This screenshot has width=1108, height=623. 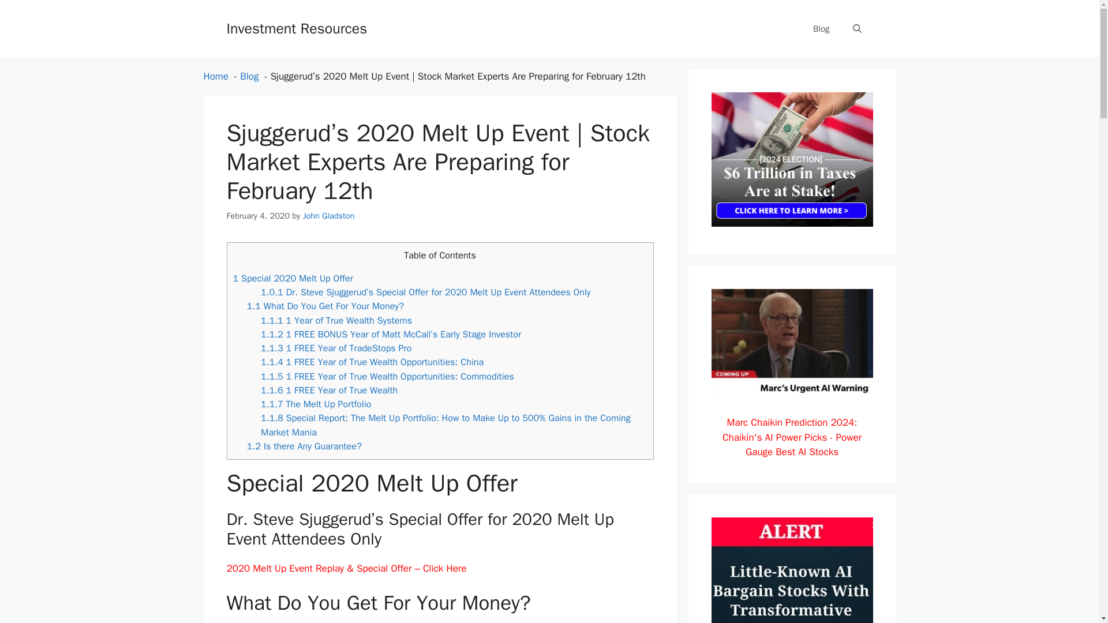 What do you see at coordinates (372, 362) in the screenshot?
I see `1.1.4 1 FREE Year of True Wealth Opportunities: China` at bounding box center [372, 362].